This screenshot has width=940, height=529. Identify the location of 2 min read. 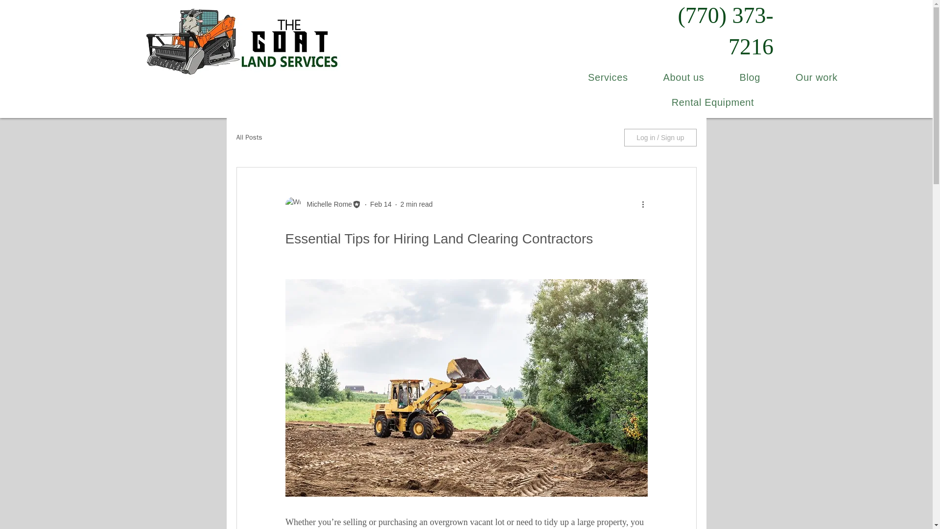
(416, 204).